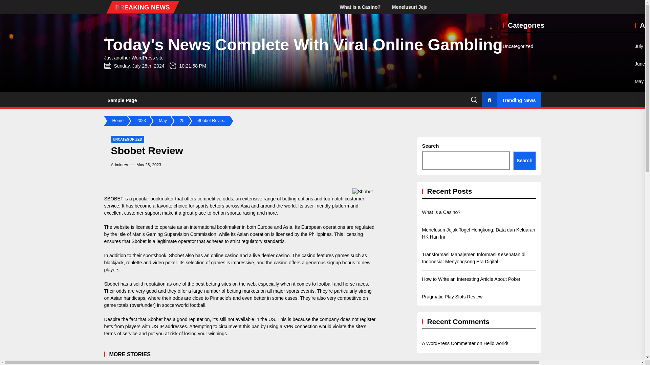 Image resolution: width=650 pixels, height=365 pixels. What do you see at coordinates (643, 46) in the screenshot?
I see `July 2024` at bounding box center [643, 46].